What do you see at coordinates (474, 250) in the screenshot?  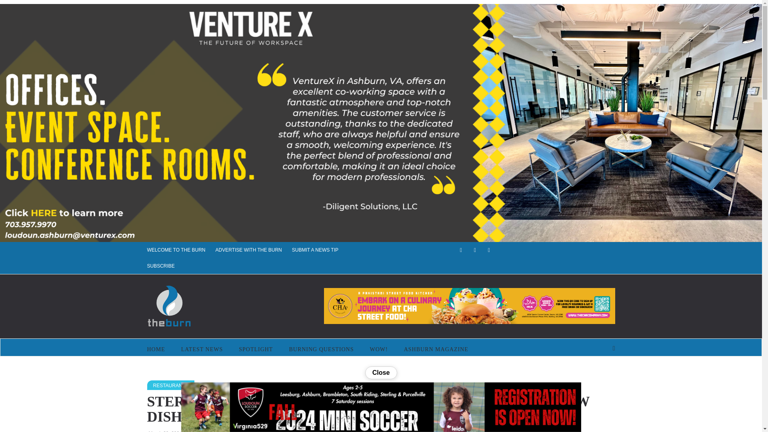 I see `ion-social-twitter` at bounding box center [474, 250].